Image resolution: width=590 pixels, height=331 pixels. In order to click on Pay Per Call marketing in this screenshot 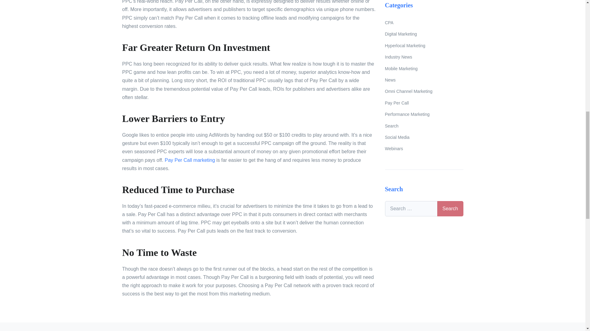, I will do `click(190, 160)`.